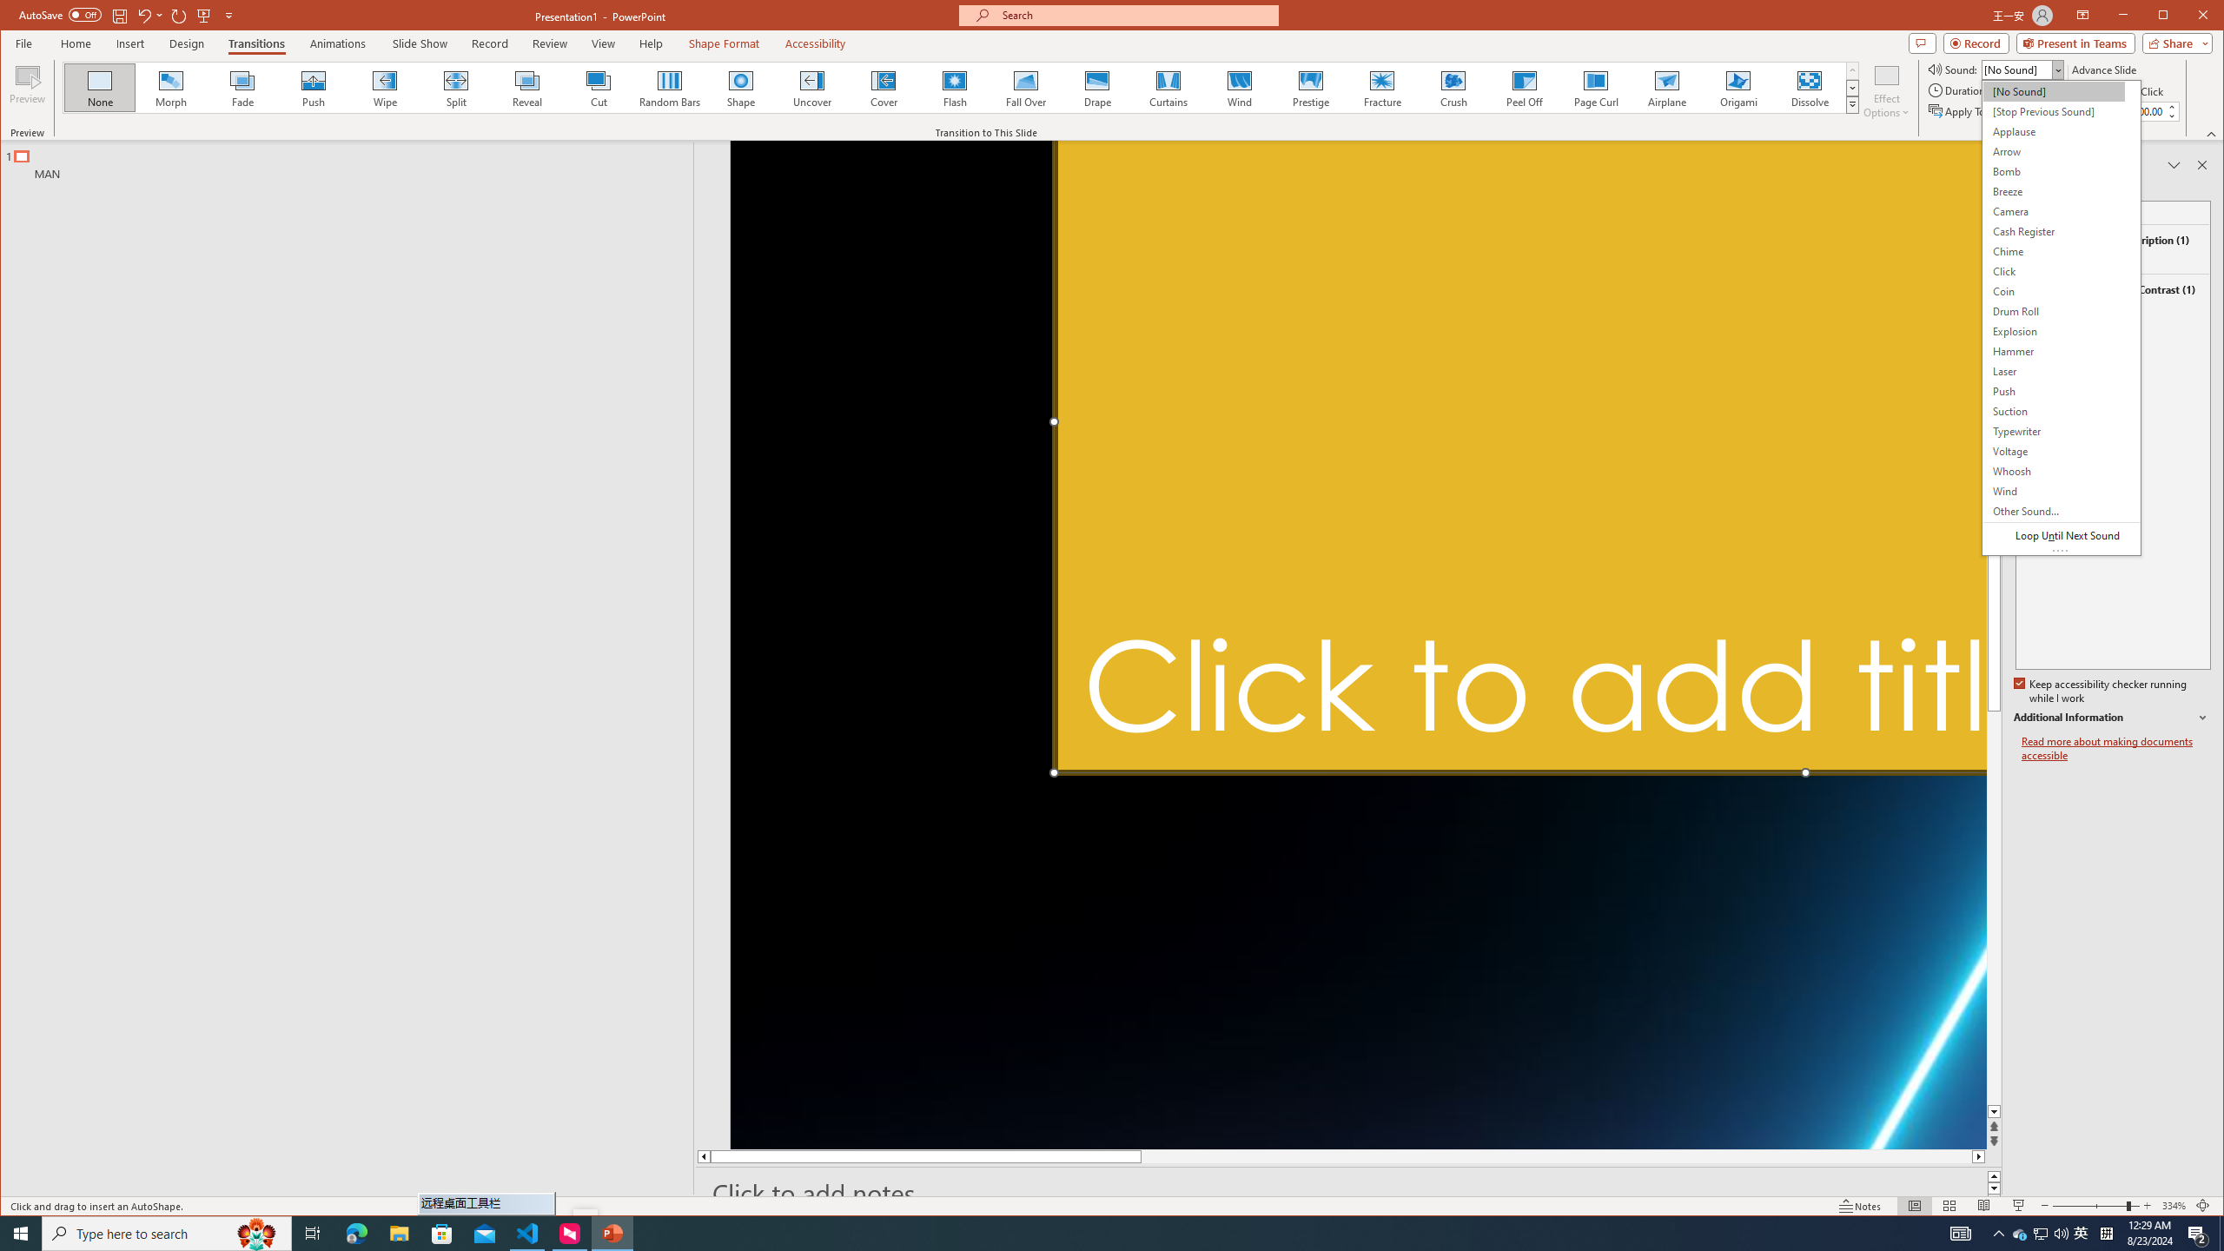  I want to click on Zoom In, so click(2147, 1206).